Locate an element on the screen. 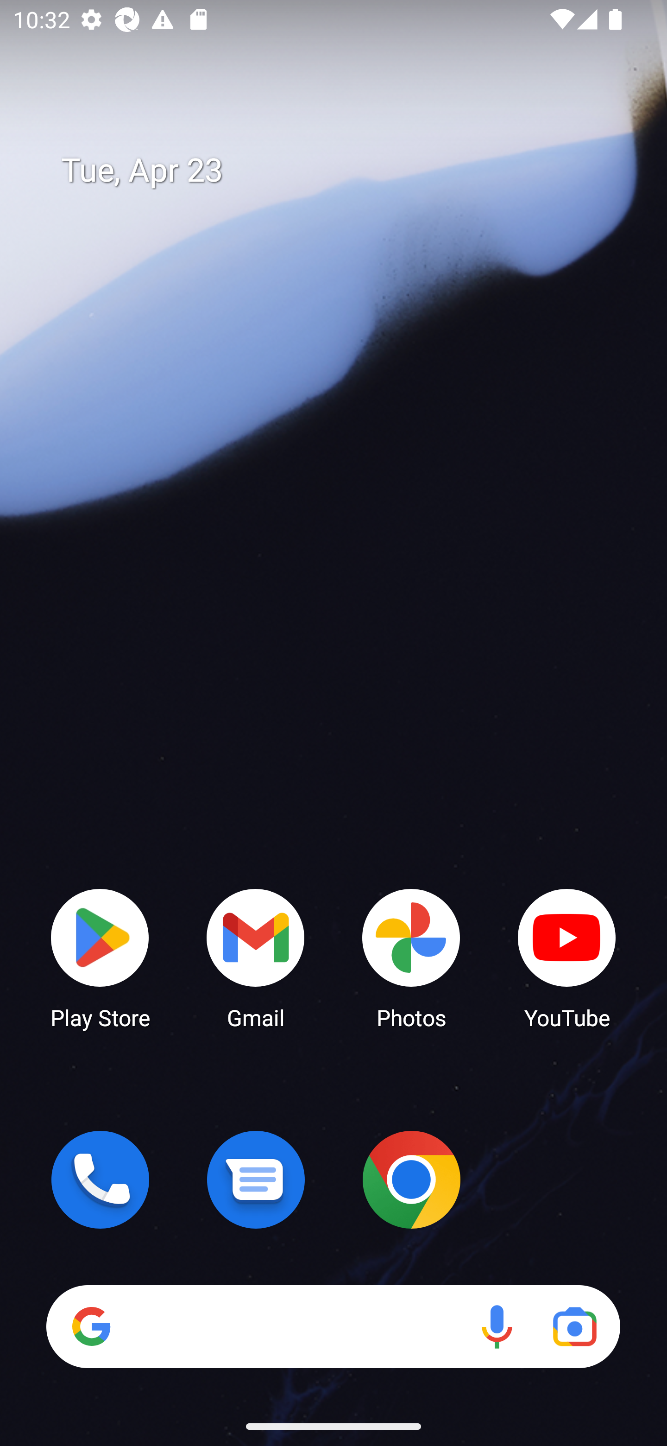  Gmail is located at coordinates (256, 958).